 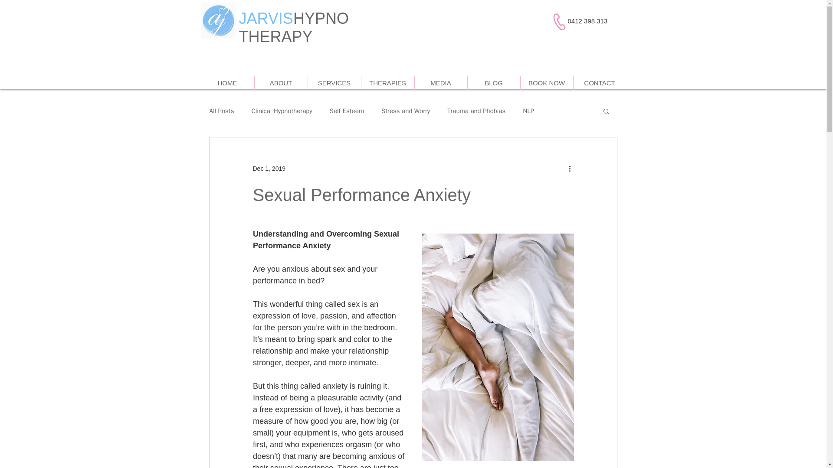 I want to click on SERVICES, so click(x=334, y=83).